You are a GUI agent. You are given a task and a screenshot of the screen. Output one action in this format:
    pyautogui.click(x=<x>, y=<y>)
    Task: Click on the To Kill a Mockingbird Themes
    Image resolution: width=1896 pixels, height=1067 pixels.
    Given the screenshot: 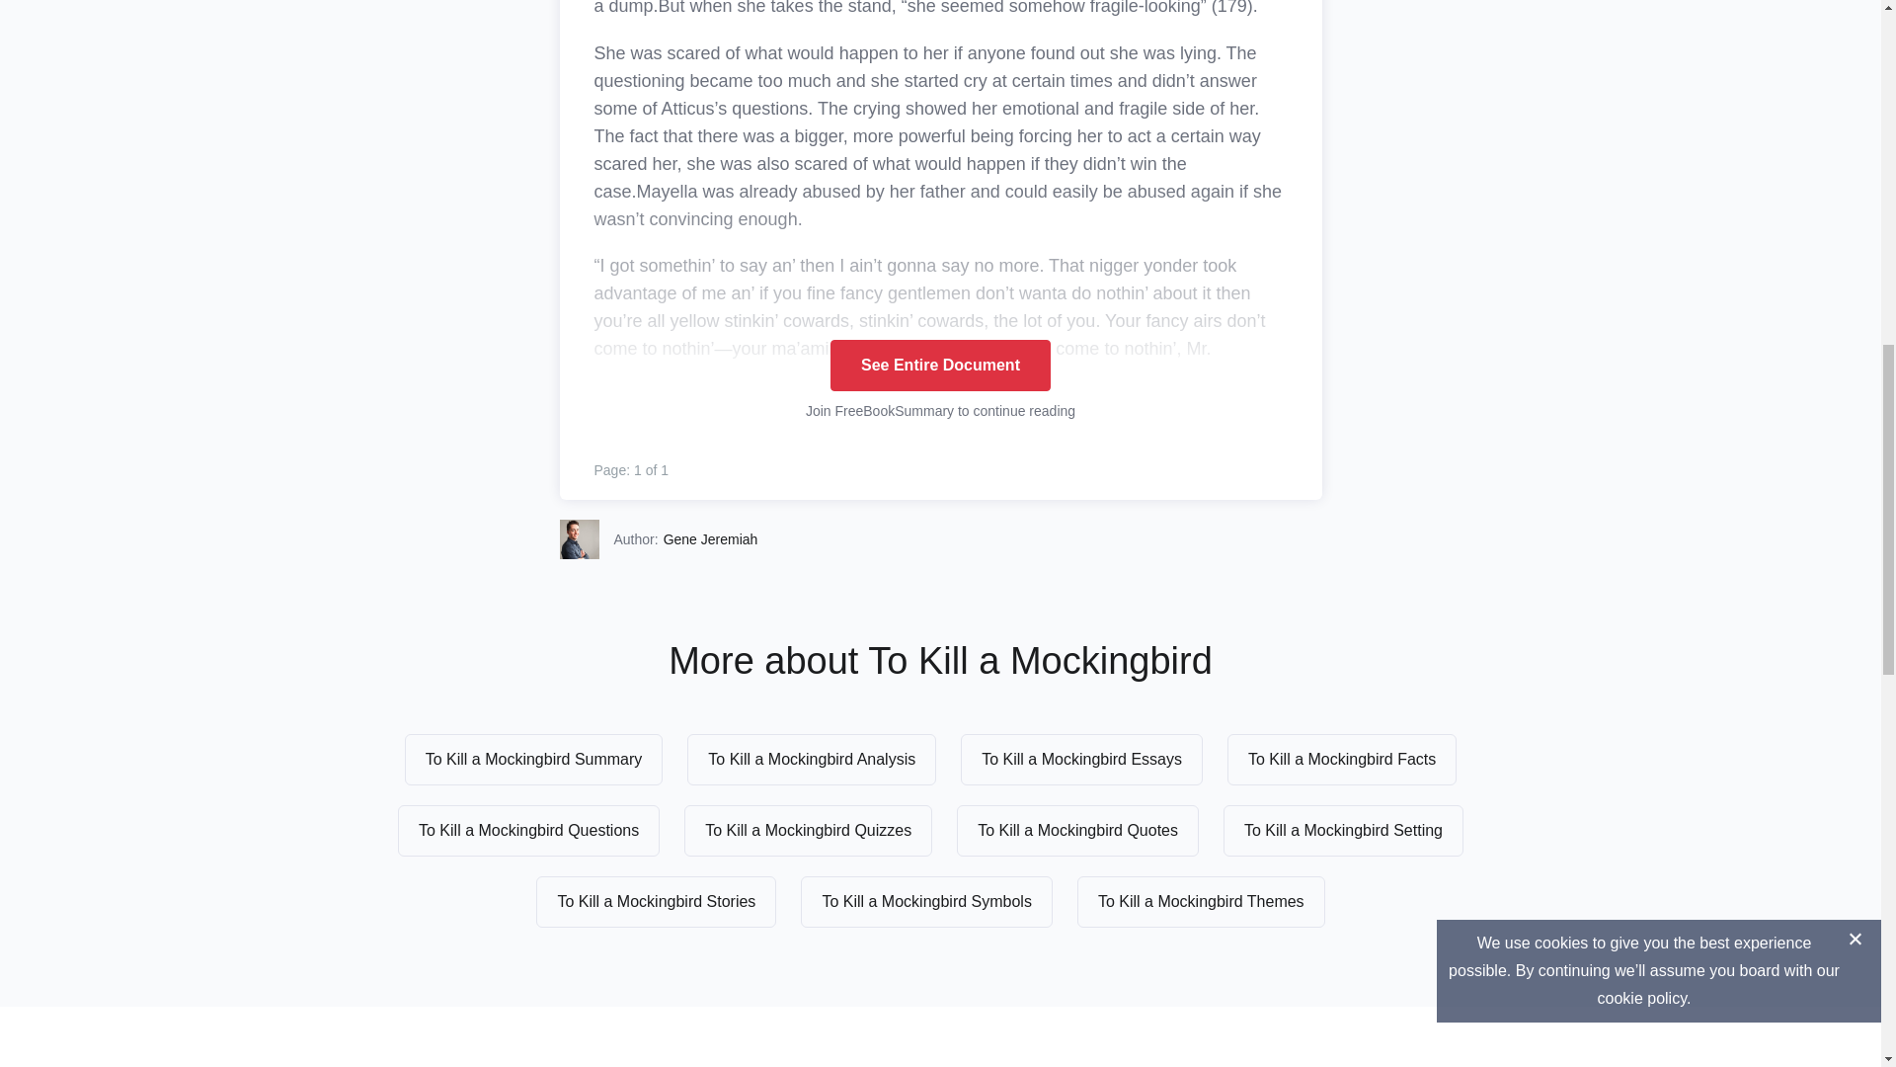 What is the action you would take?
    pyautogui.click(x=1201, y=901)
    